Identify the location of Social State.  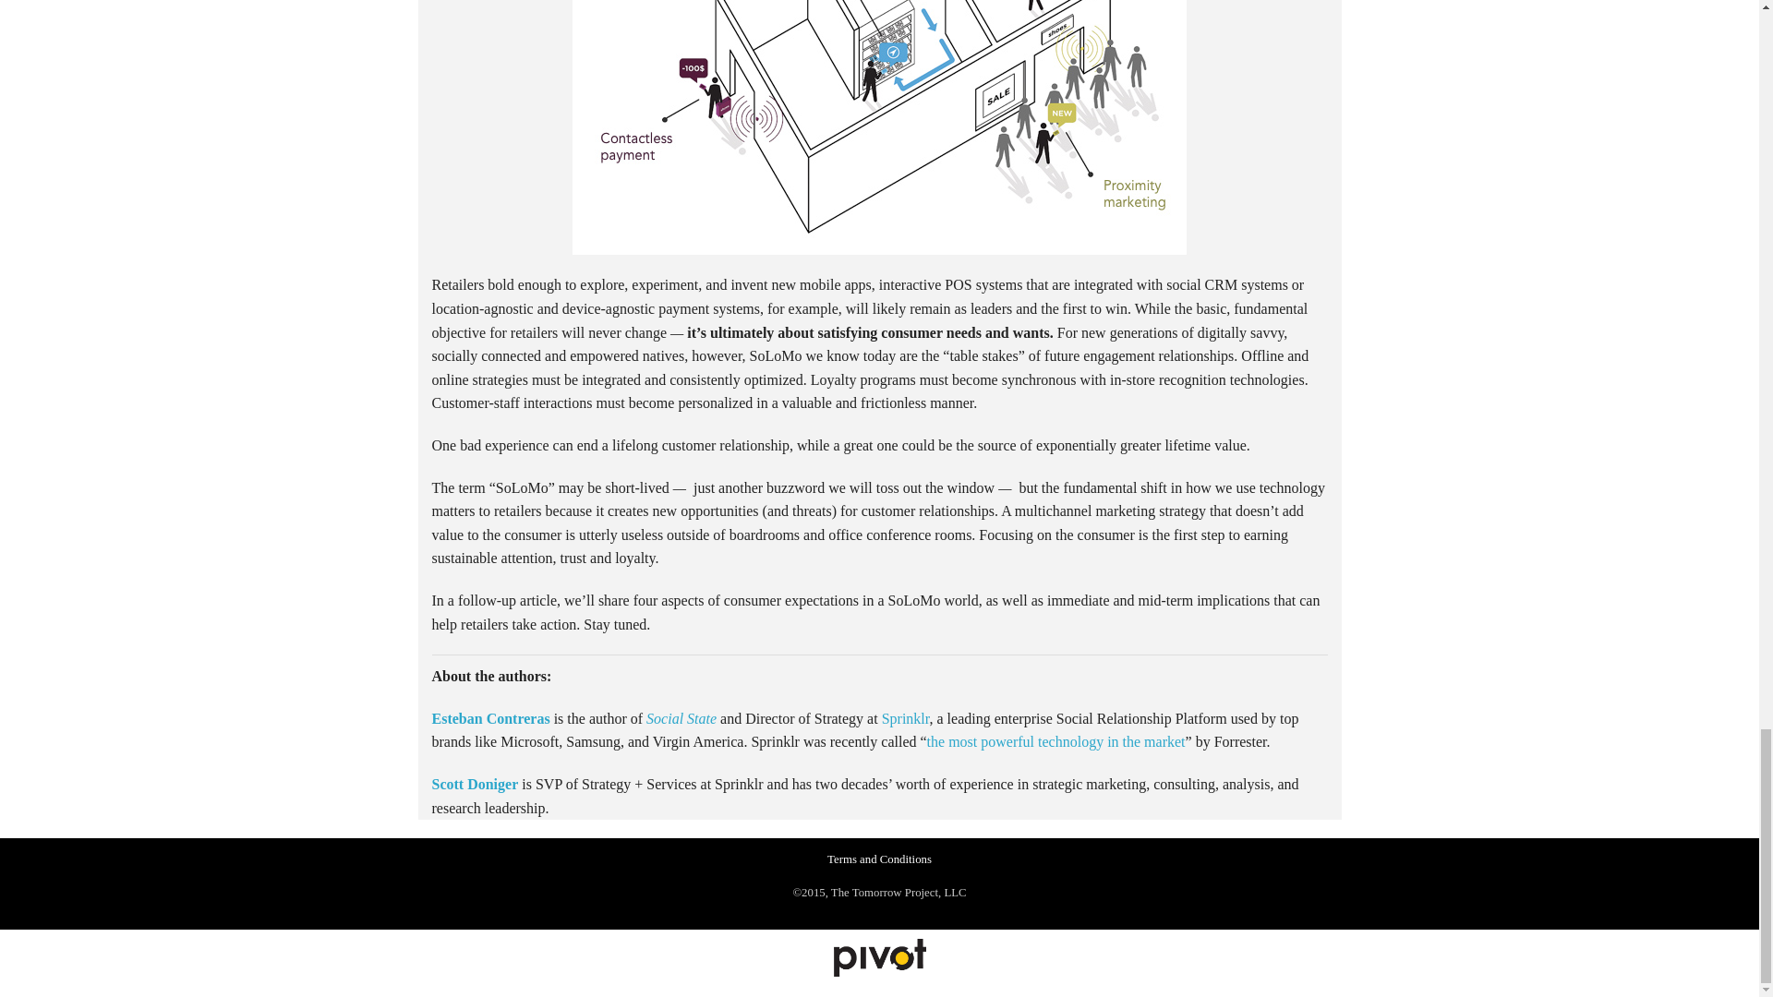
(681, 718).